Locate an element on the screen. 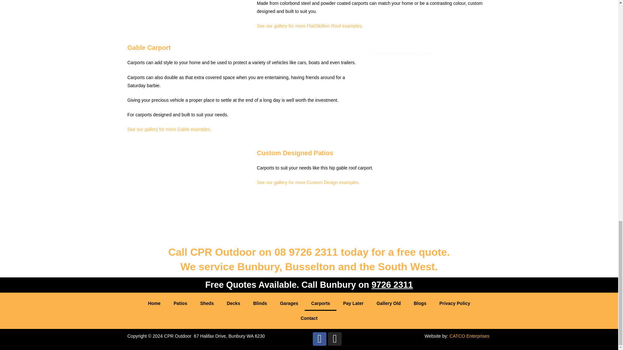 This screenshot has height=350, width=623. Carport Raised Hip Gable is located at coordinates (189, 189).